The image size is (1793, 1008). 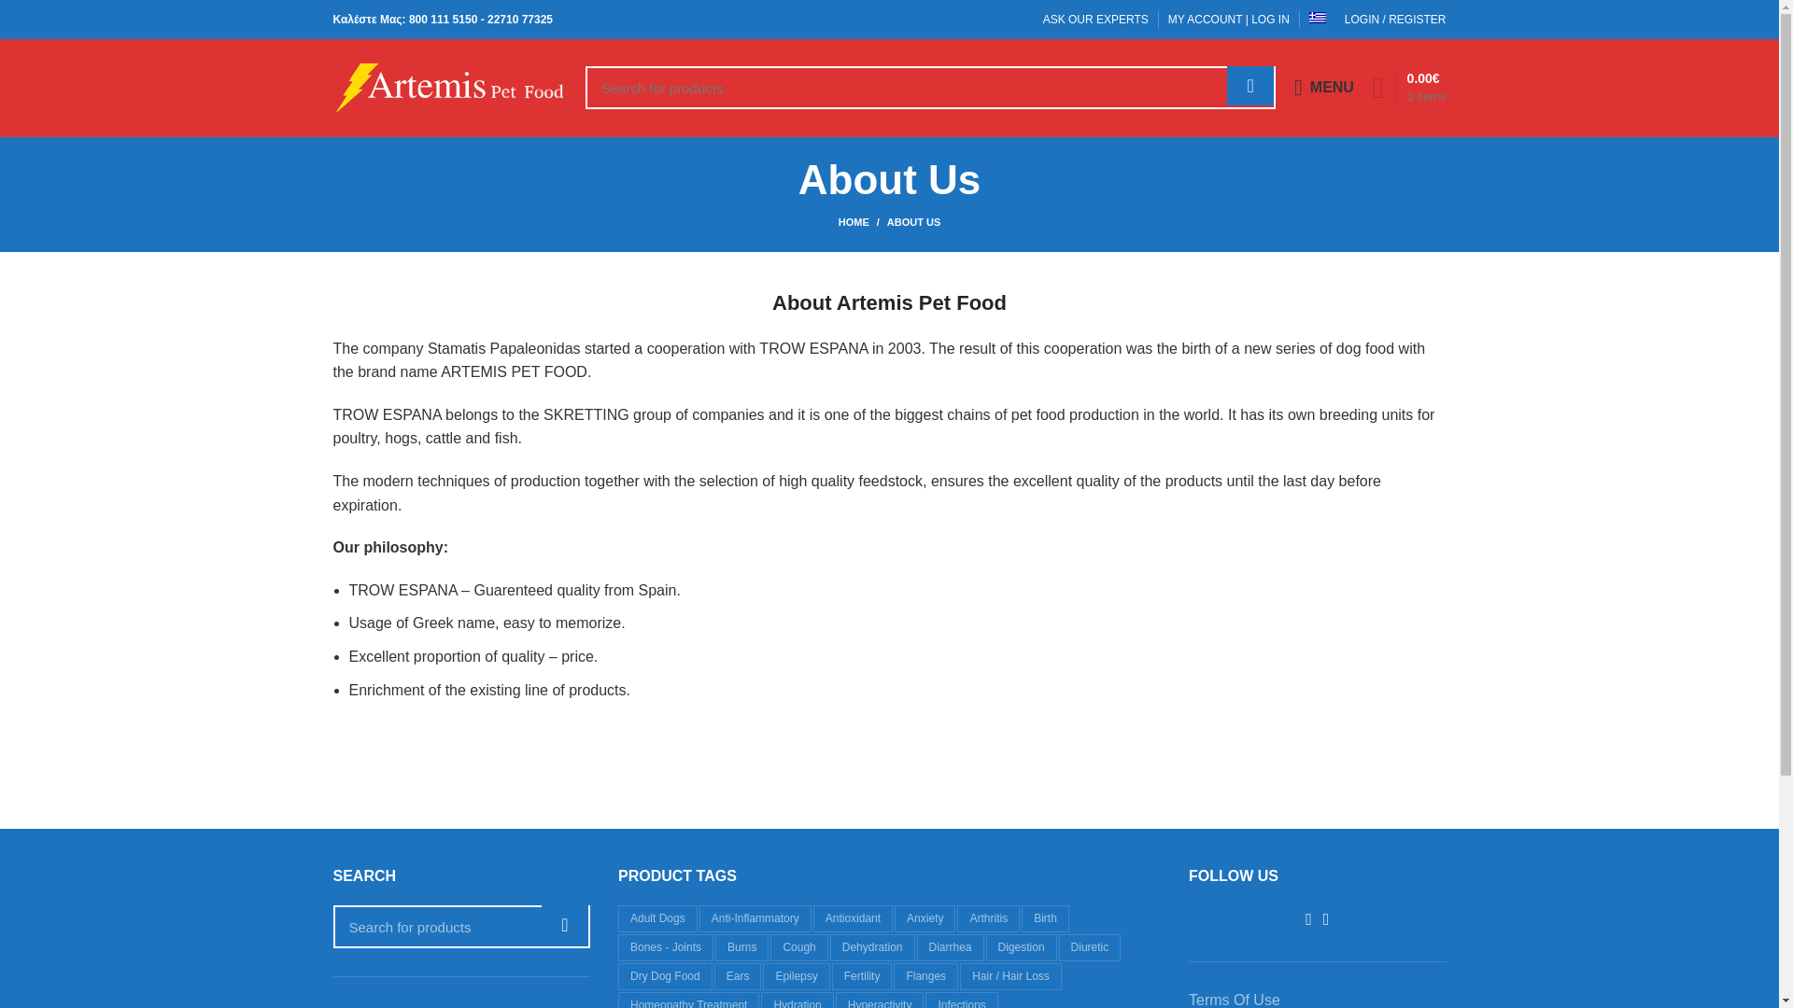 What do you see at coordinates (854, 918) in the screenshot?
I see `Antioxidant` at bounding box center [854, 918].